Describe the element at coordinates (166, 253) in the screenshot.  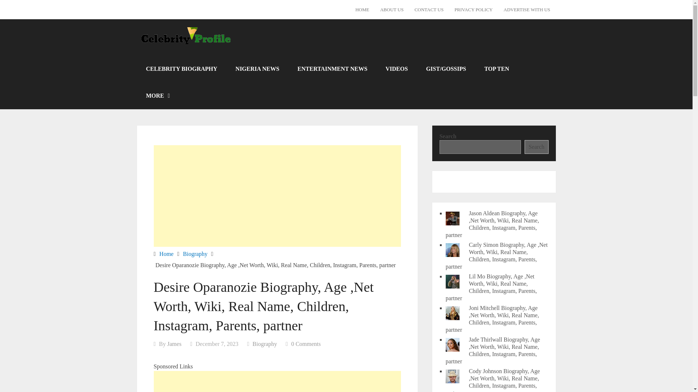
I see `Home` at that location.